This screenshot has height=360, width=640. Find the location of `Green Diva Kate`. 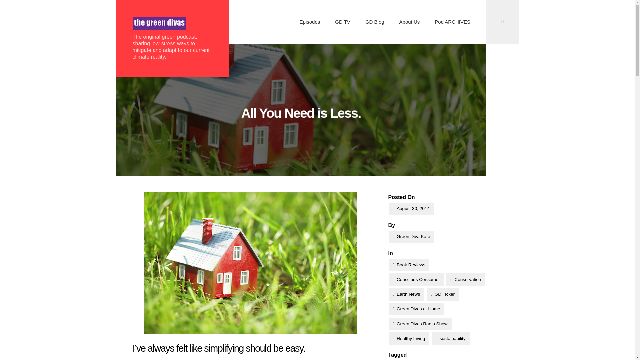

Green Diva Kate is located at coordinates (411, 237).